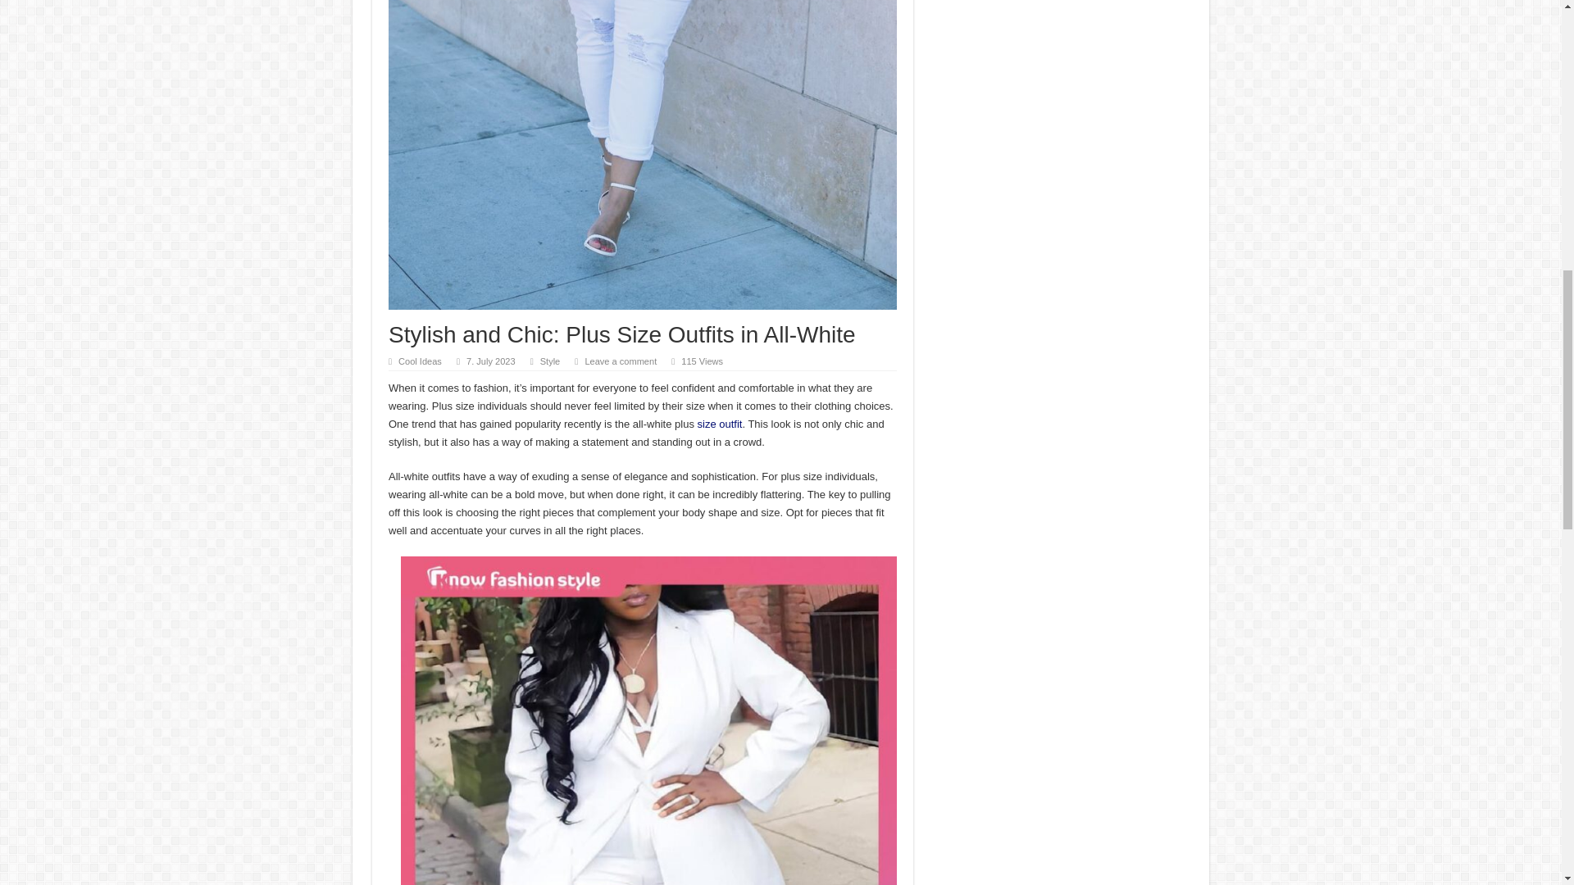  Describe the element at coordinates (420, 361) in the screenshot. I see `Cool Ideas` at that location.